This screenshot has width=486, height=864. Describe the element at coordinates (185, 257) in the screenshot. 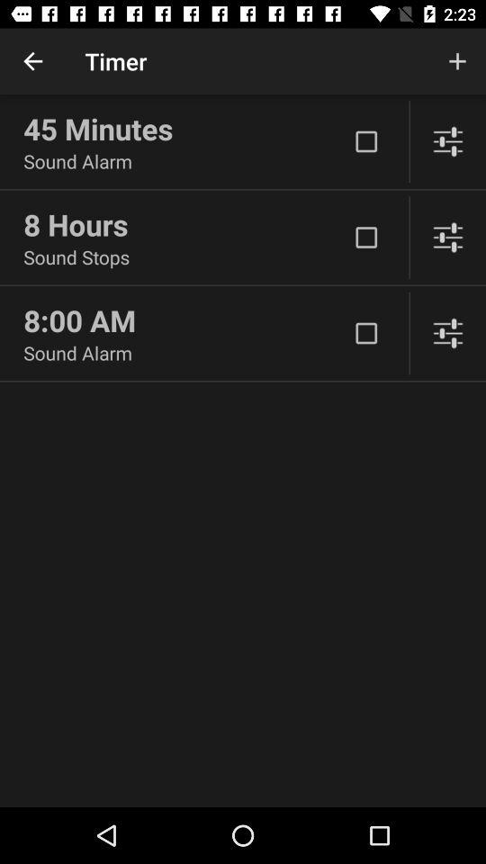

I see `flip to sound stops` at that location.